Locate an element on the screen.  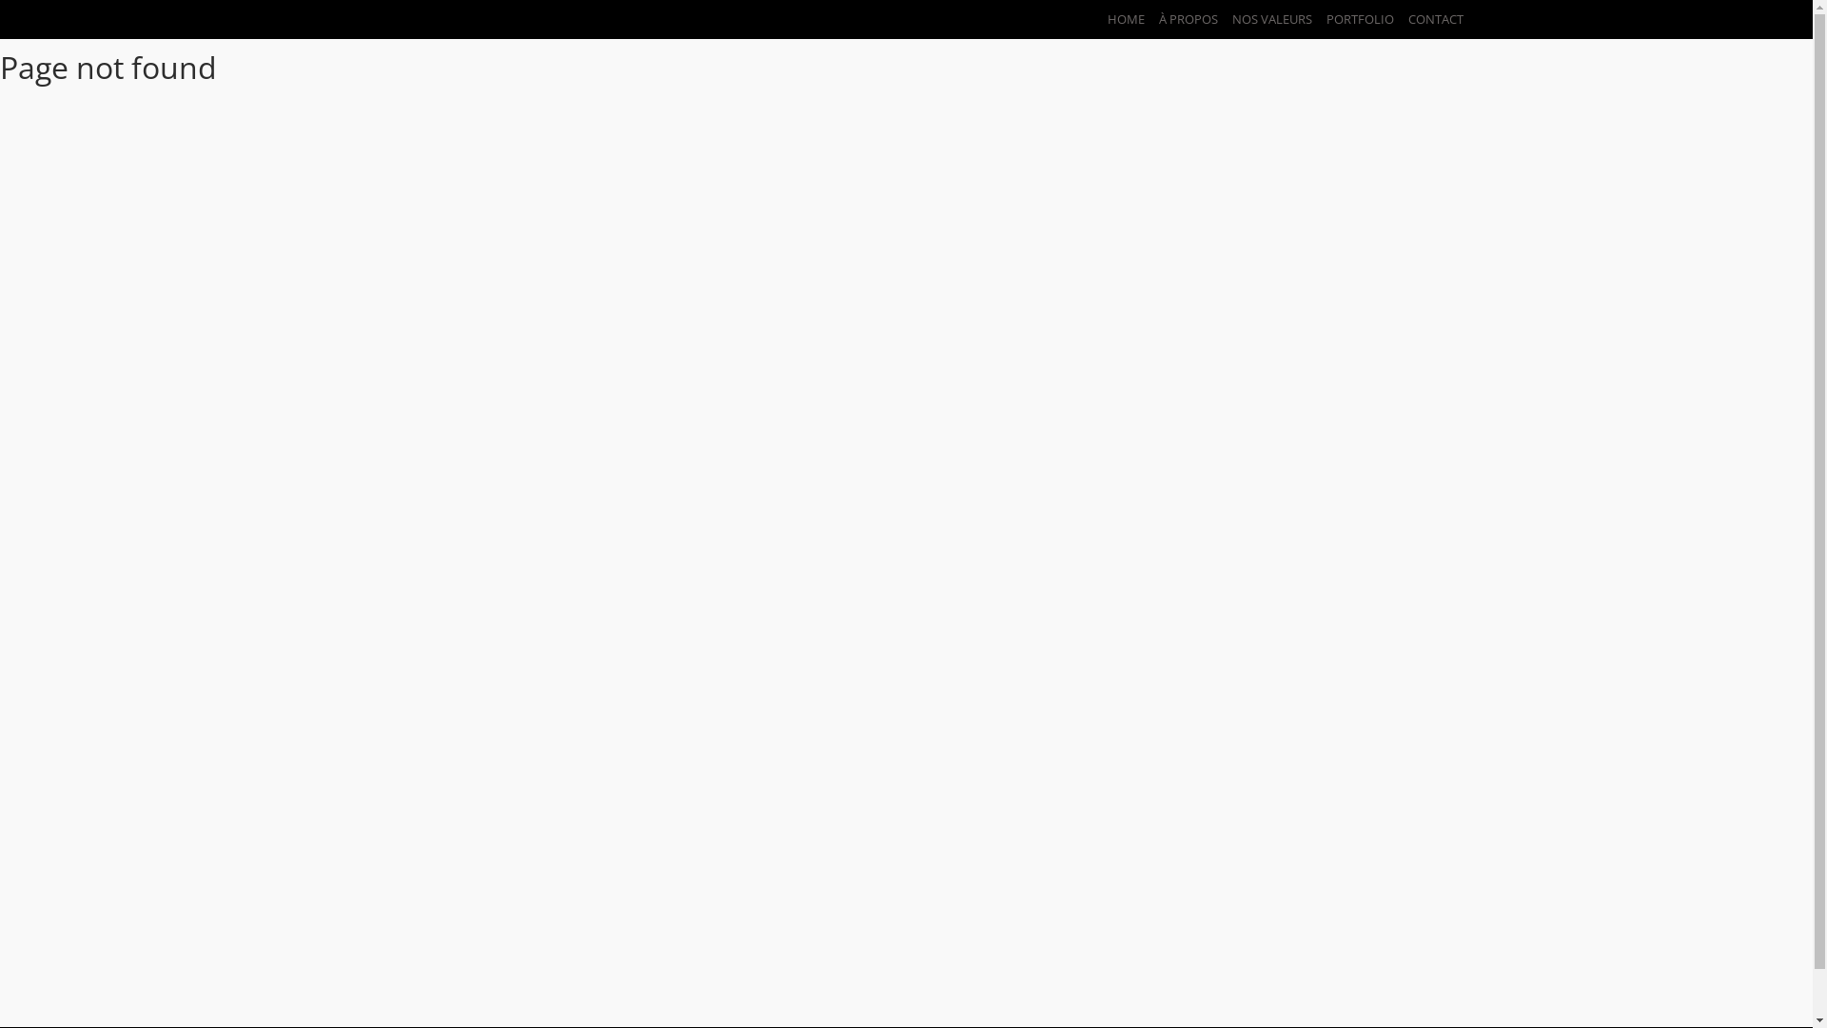
CONTACT is located at coordinates (1427, 19).